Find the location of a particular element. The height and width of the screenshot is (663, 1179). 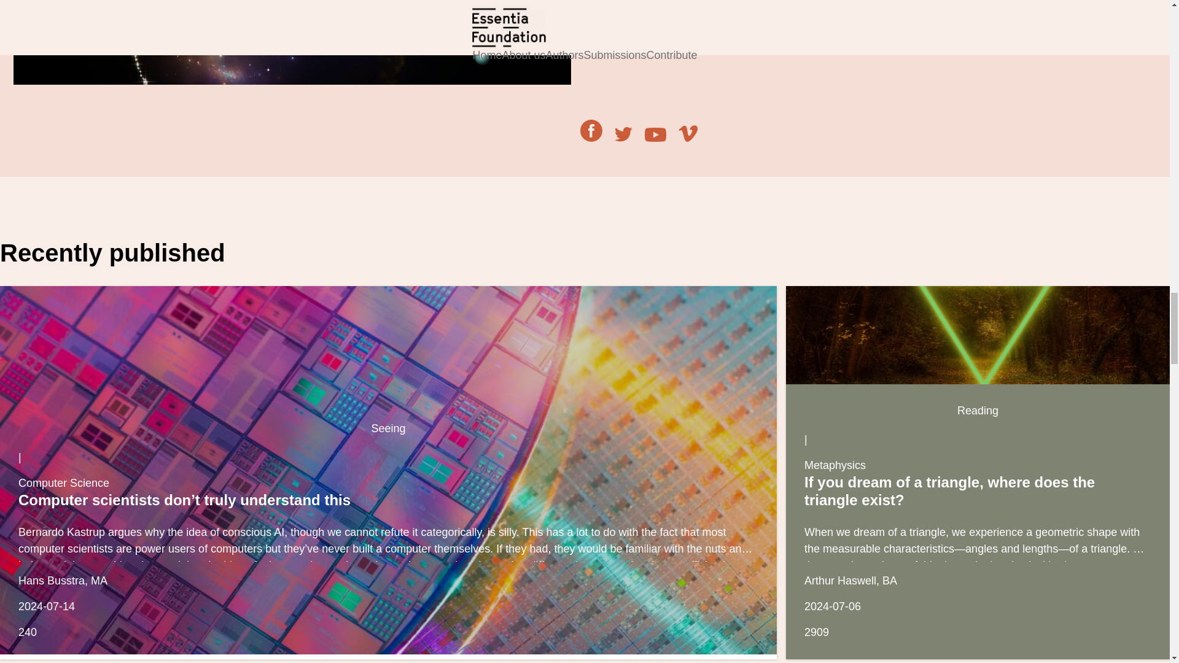

Subhash MIND BEFORE MATTER scaled is located at coordinates (292, 42).